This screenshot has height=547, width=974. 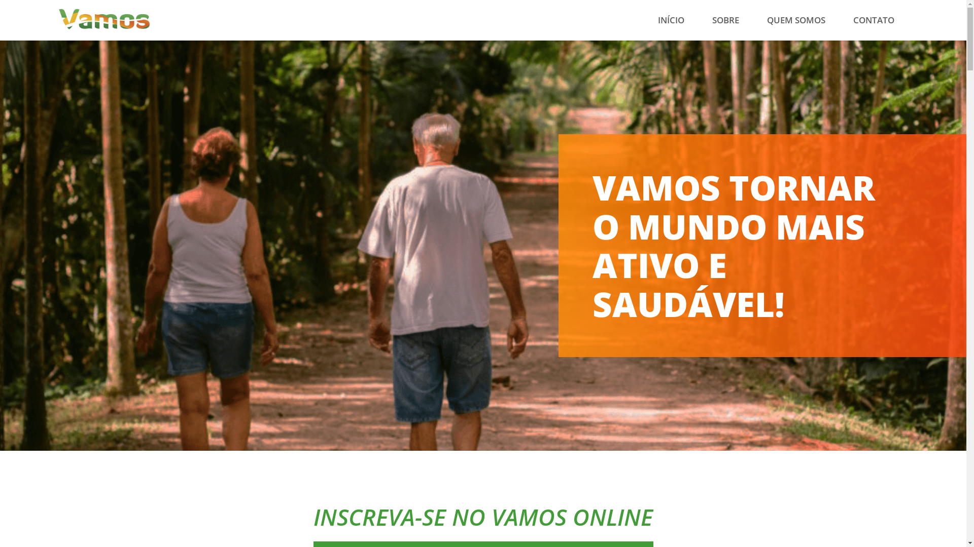 I want to click on Vamos, so click(x=104, y=19).